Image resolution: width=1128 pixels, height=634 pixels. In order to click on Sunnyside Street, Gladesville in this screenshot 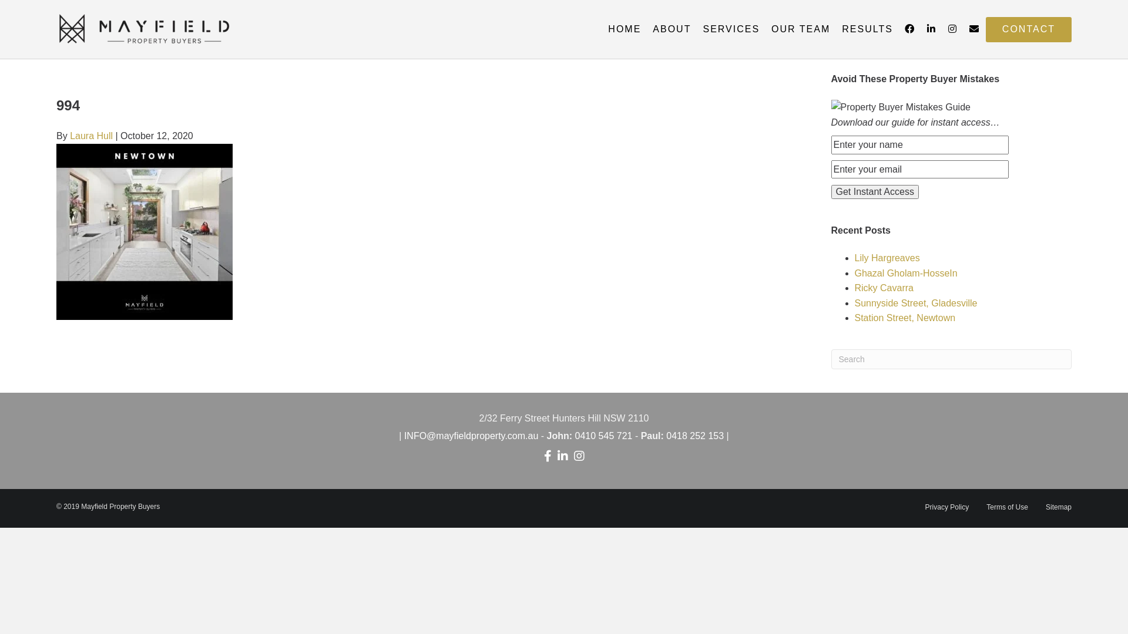, I will do `click(915, 303)`.